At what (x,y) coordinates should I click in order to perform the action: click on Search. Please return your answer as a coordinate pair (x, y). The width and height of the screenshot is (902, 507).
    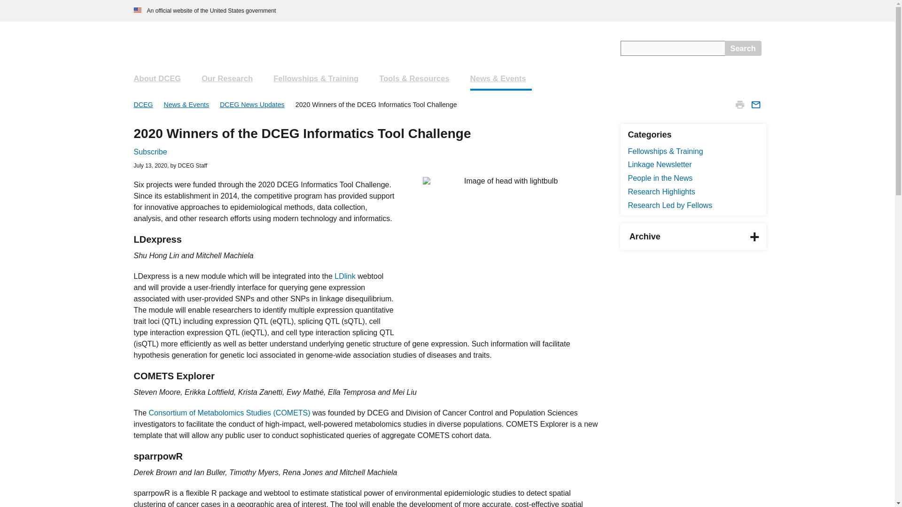
    Looking at the image, I should click on (743, 48).